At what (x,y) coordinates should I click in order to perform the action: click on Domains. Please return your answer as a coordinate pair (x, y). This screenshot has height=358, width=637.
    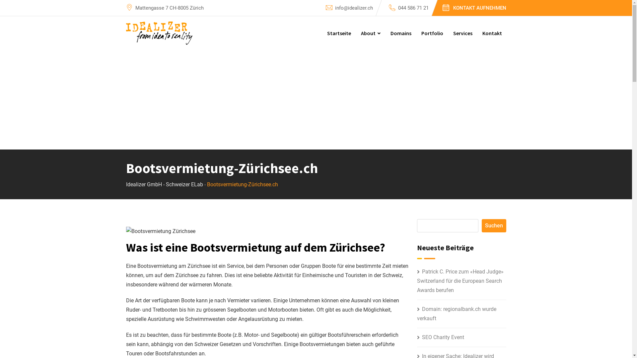
    Looking at the image, I should click on (401, 33).